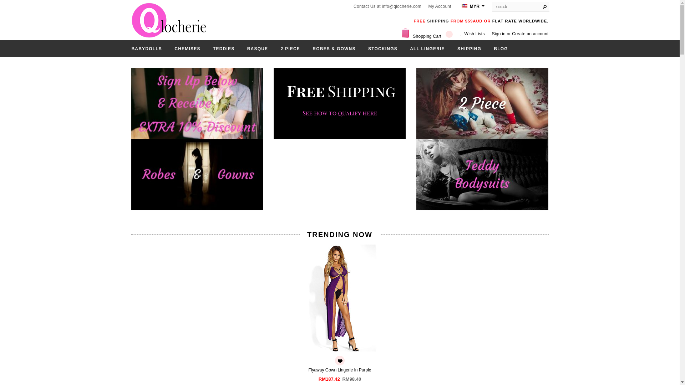 This screenshot has width=685, height=385. What do you see at coordinates (530, 34) in the screenshot?
I see `Create an account` at bounding box center [530, 34].